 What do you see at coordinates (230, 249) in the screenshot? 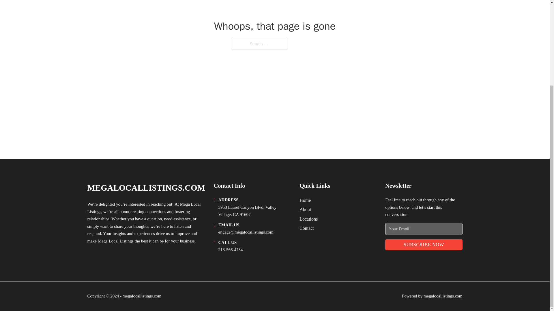
I see `213-566-4784` at bounding box center [230, 249].